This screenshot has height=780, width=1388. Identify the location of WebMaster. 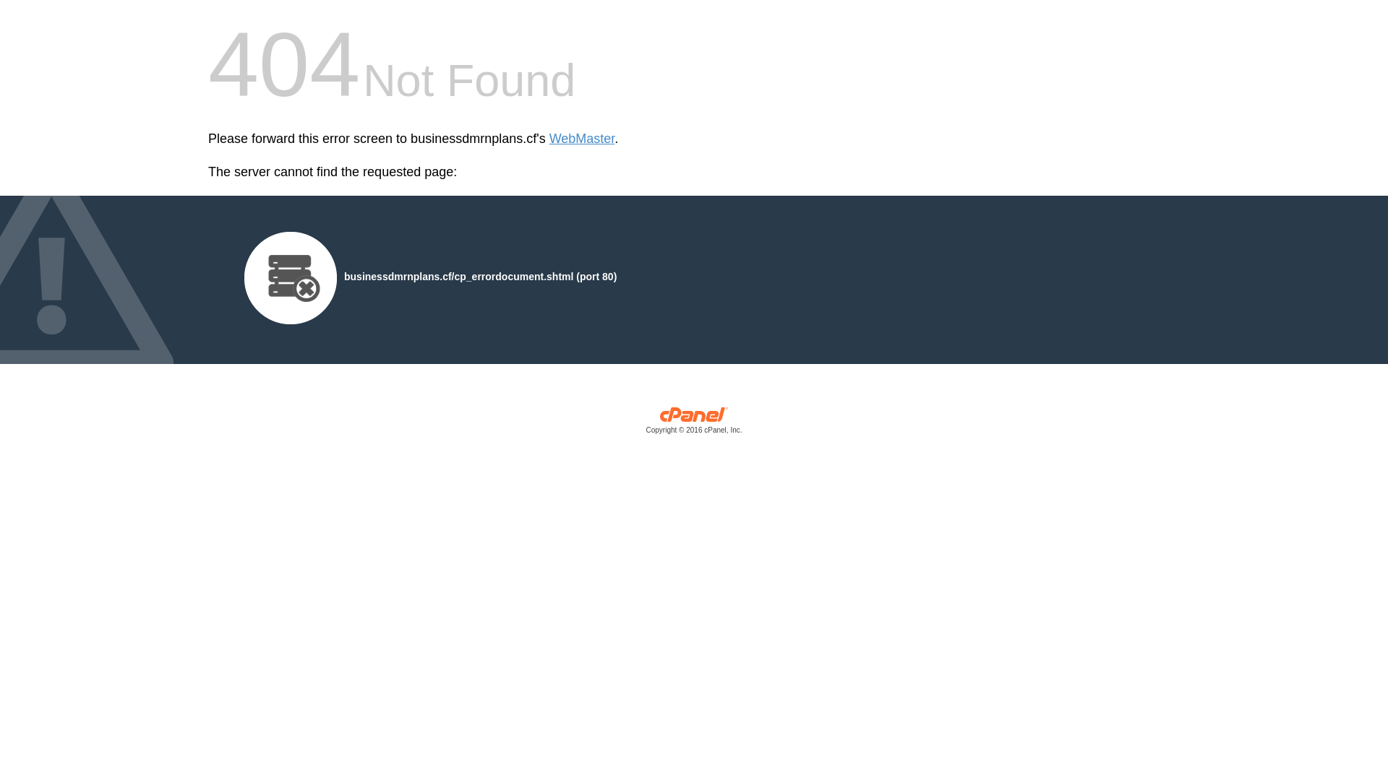
(583, 139).